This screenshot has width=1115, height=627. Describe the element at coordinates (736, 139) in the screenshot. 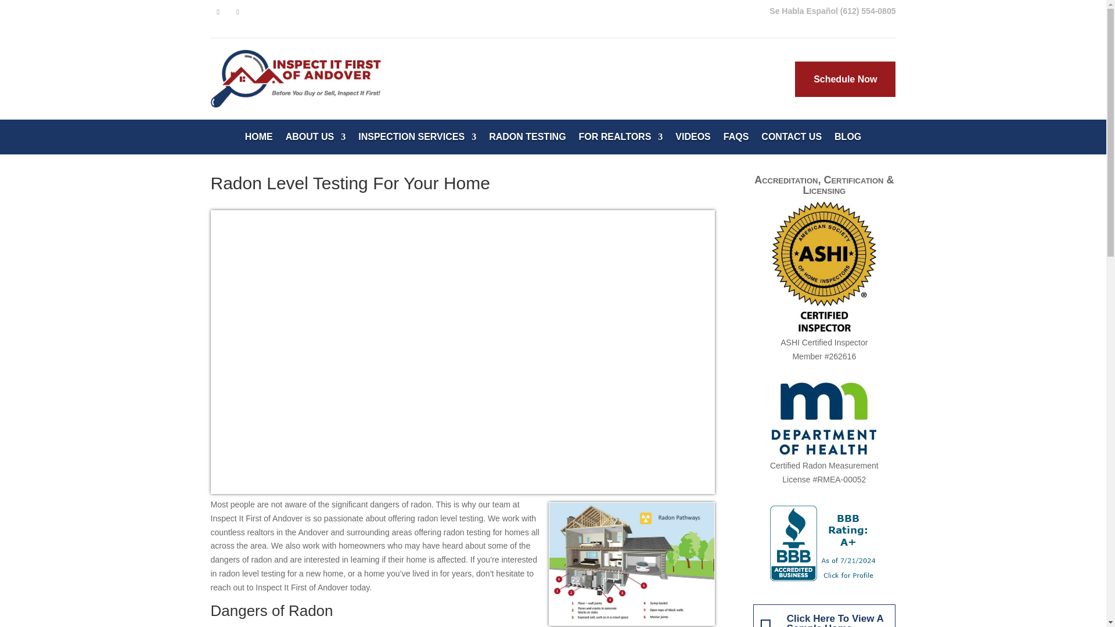

I see `FAQS` at that location.